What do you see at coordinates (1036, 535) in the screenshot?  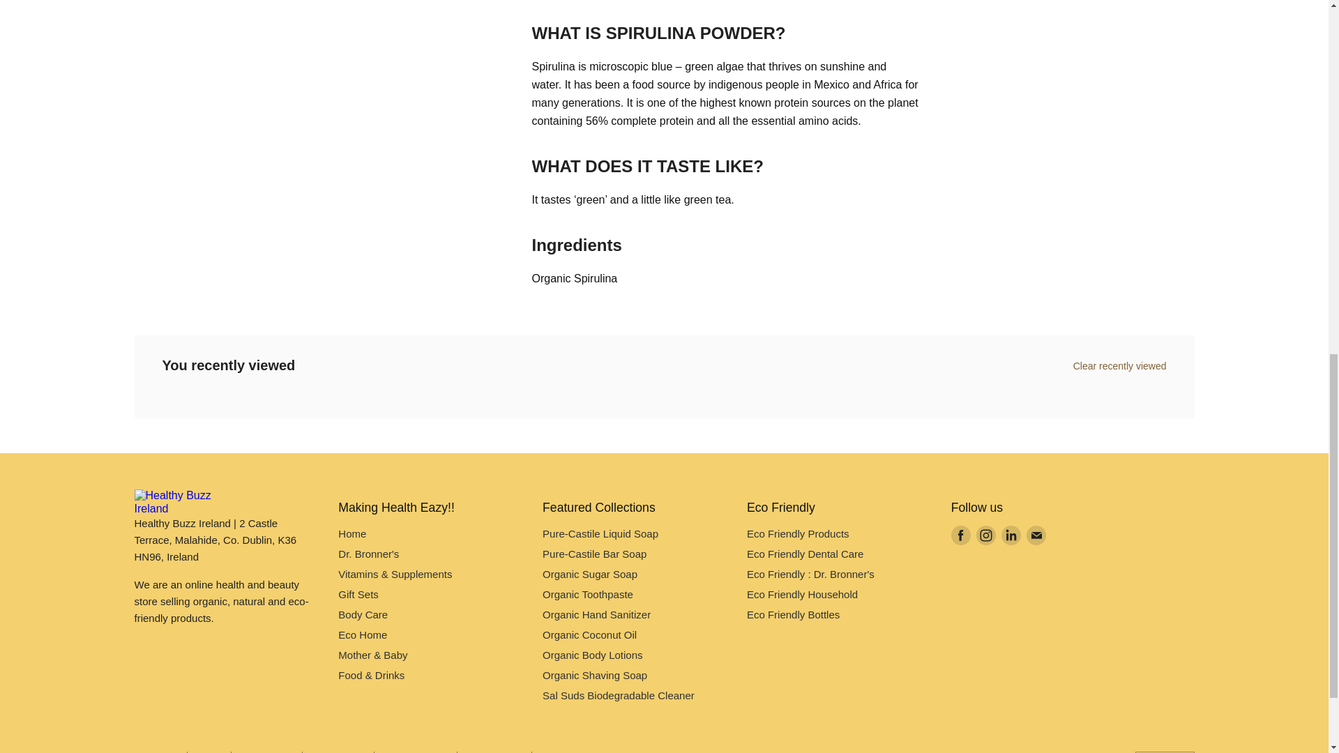 I see `E-mail` at bounding box center [1036, 535].